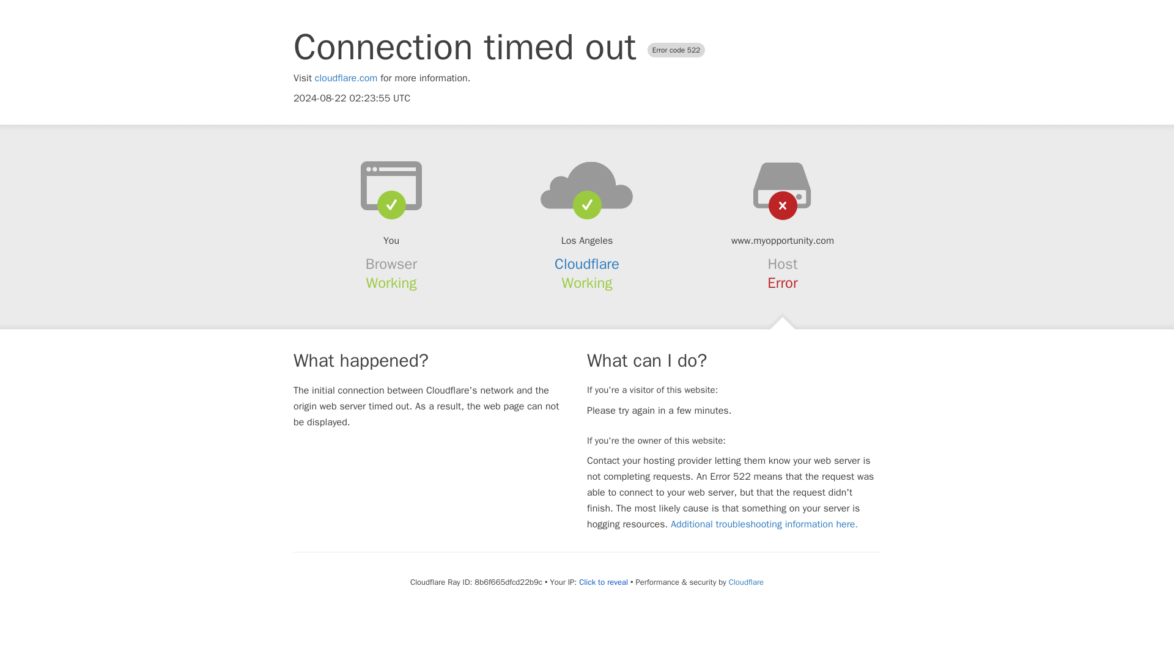  Describe the element at coordinates (746, 582) in the screenshot. I see `Cloudflare` at that location.